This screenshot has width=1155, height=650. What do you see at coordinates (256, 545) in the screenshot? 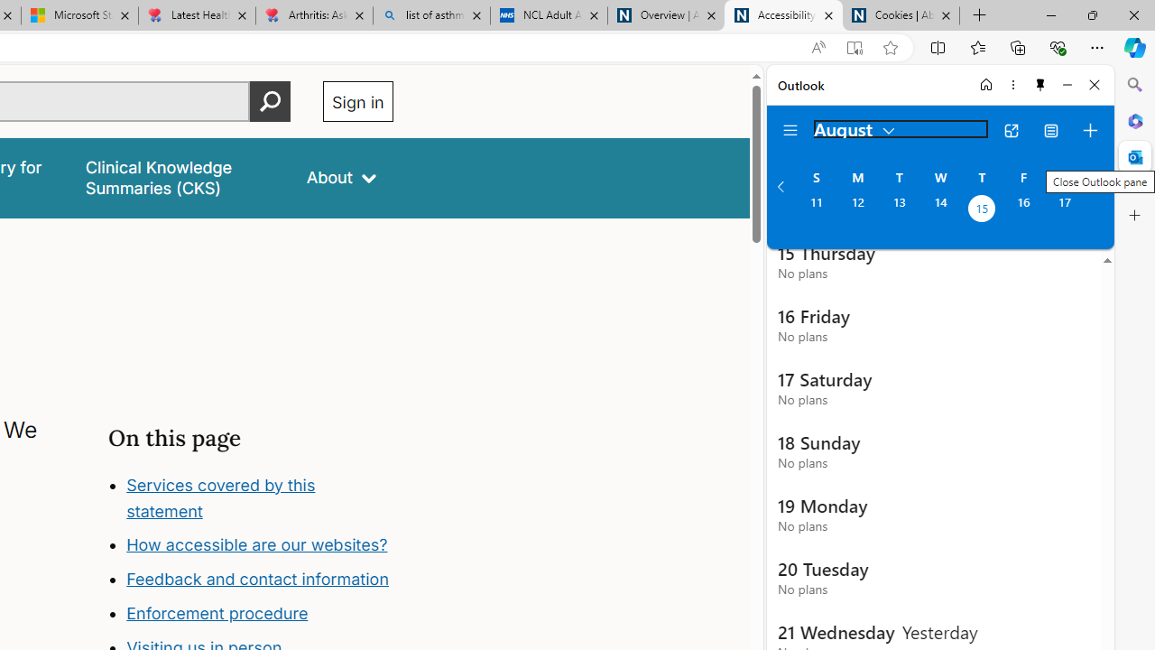
I see `How accessible are our websites?` at bounding box center [256, 545].